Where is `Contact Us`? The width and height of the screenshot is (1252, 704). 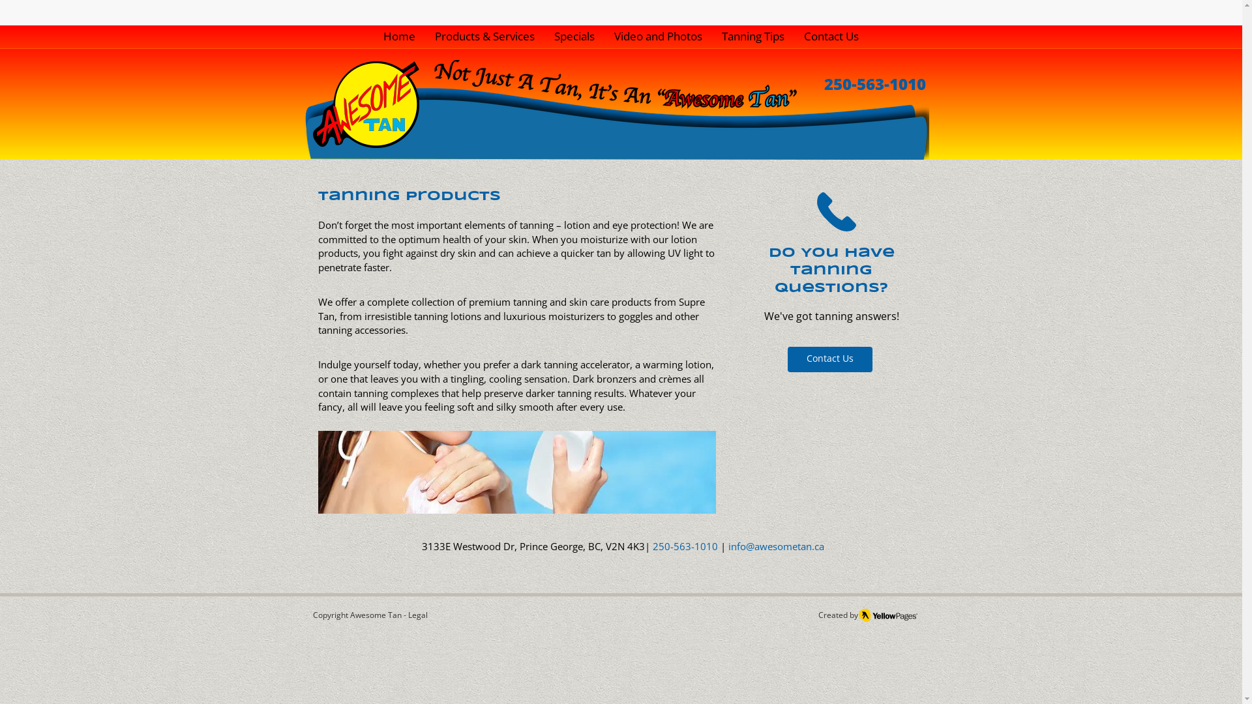 Contact Us is located at coordinates (831, 37).